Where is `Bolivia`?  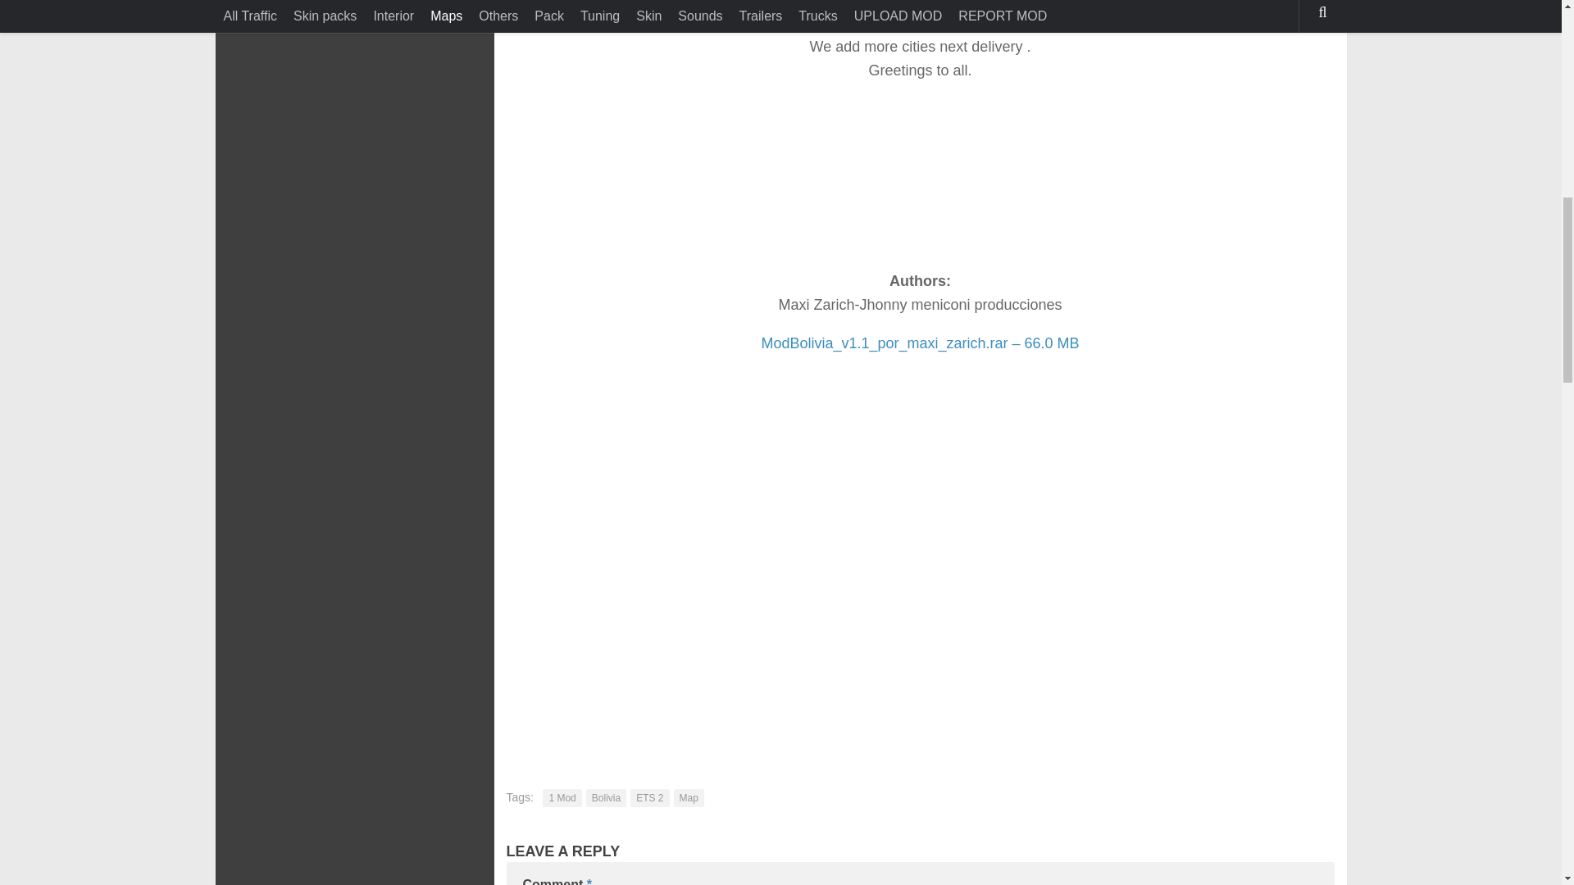 Bolivia is located at coordinates (606, 798).